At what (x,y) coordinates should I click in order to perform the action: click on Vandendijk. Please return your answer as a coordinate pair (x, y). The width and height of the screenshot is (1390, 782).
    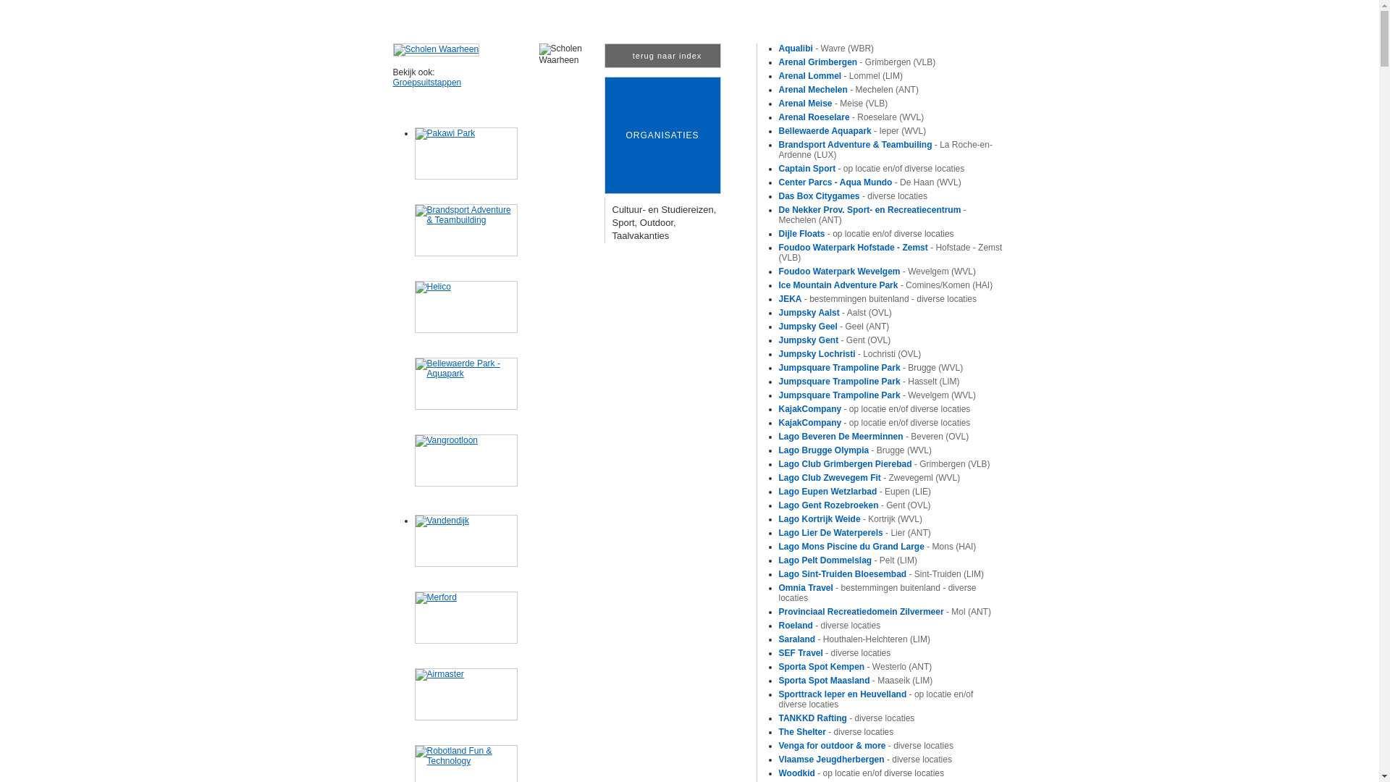
    Looking at the image, I should click on (466, 541).